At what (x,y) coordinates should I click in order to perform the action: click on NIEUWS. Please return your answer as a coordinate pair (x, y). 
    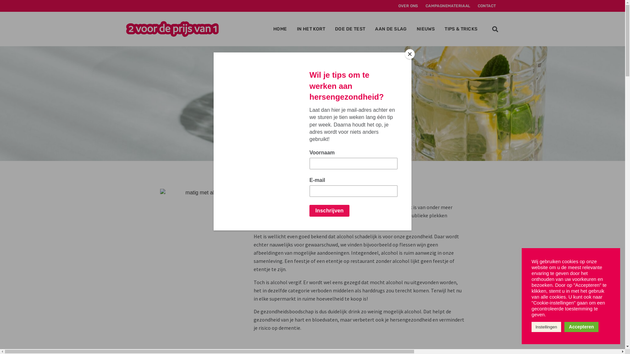
    Looking at the image, I should click on (426, 29).